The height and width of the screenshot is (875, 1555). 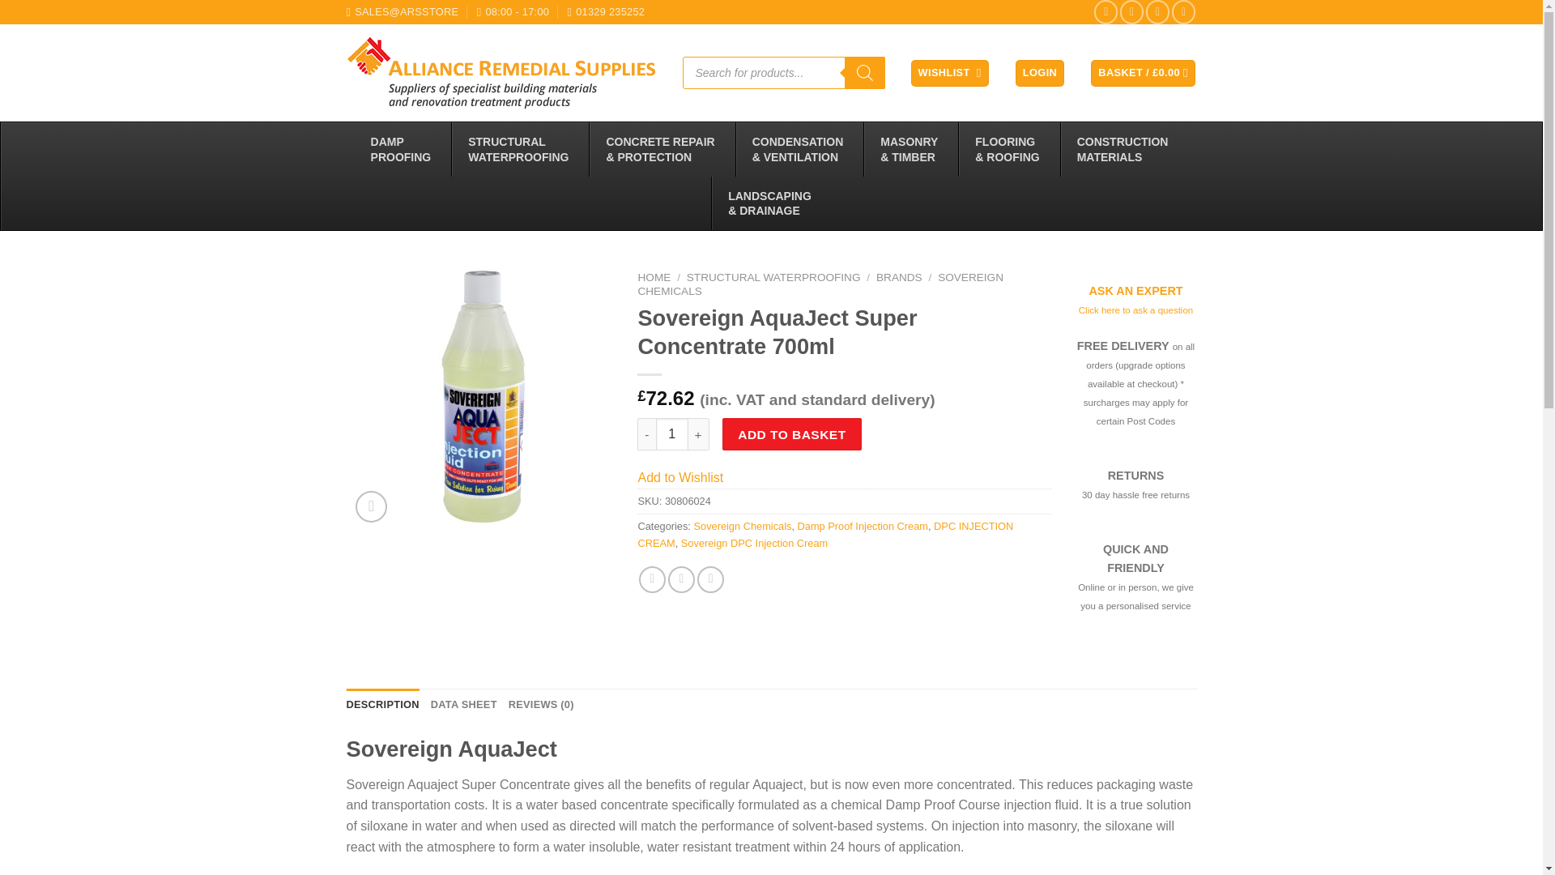 What do you see at coordinates (1106, 11) in the screenshot?
I see `Follow on Facebook` at bounding box center [1106, 11].